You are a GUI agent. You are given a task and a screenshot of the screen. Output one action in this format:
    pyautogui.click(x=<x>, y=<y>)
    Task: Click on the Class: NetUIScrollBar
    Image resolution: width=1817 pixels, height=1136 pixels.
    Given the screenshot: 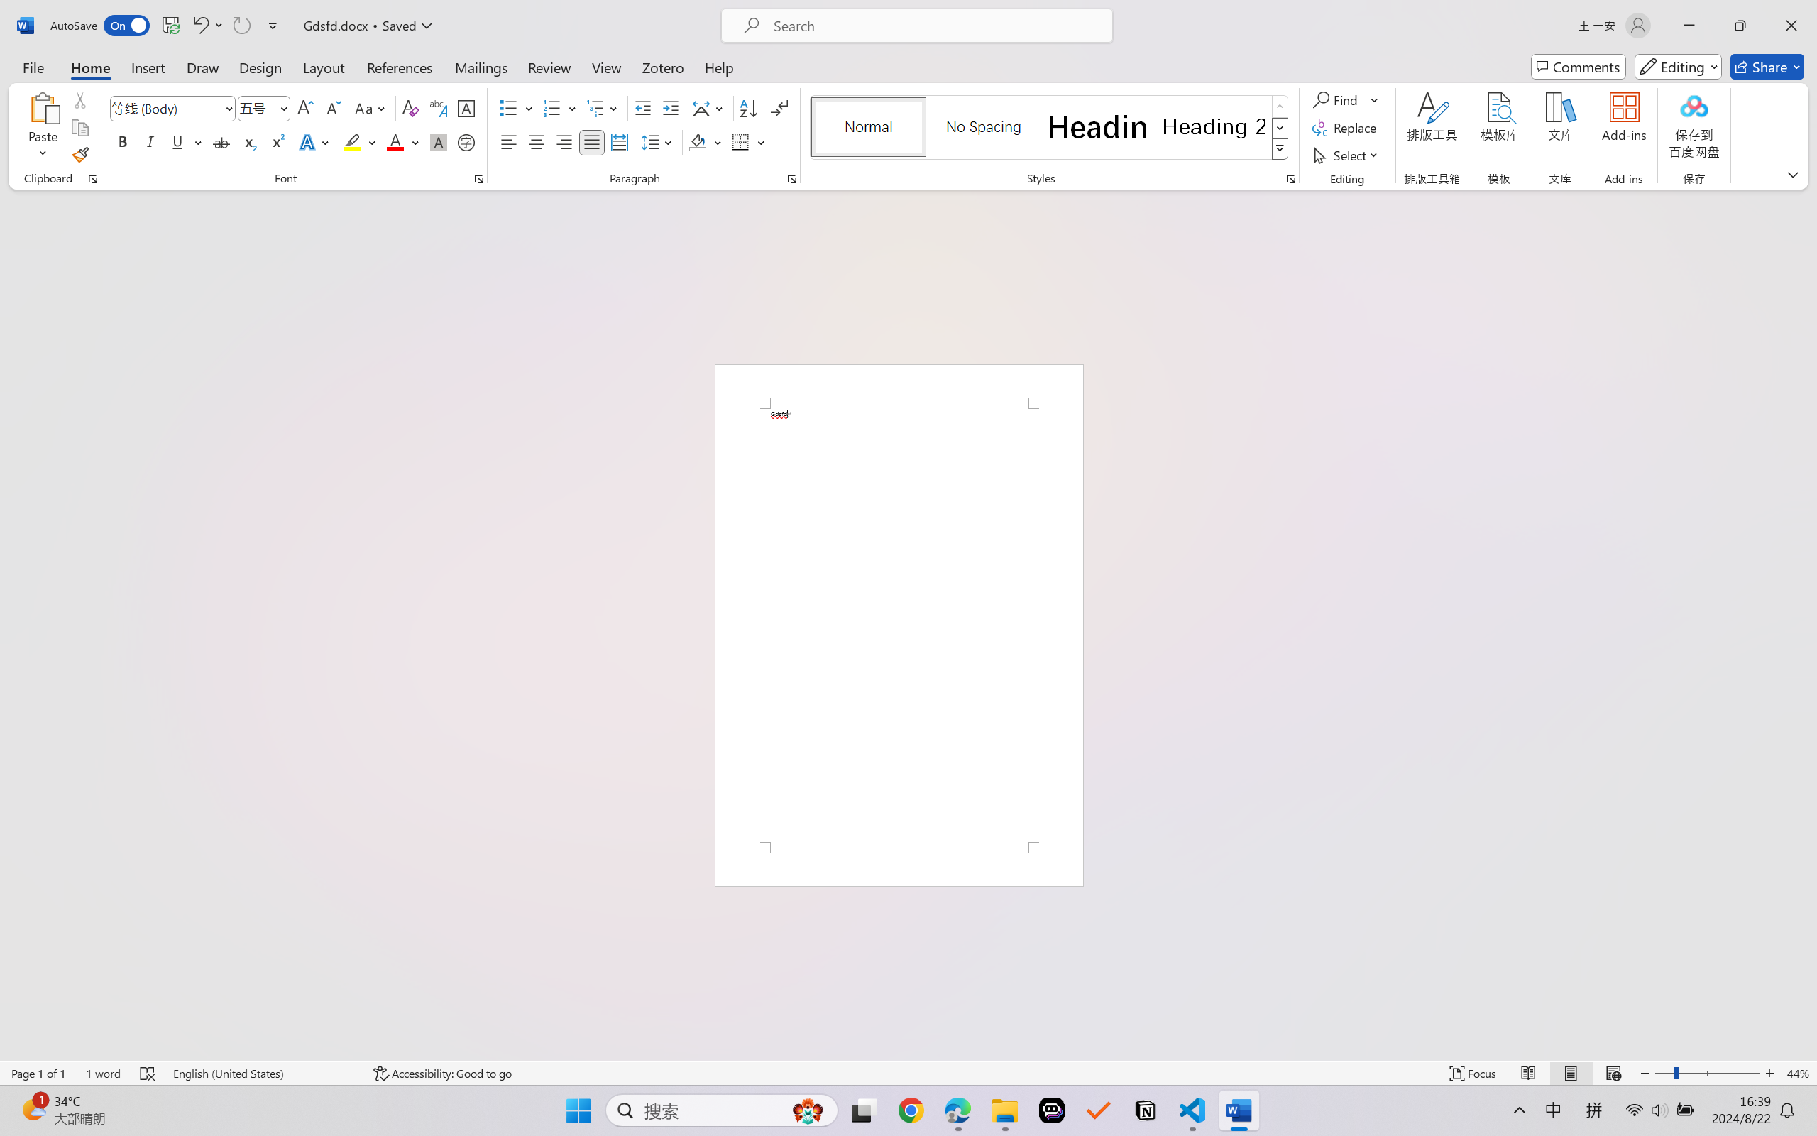 What is the action you would take?
    pyautogui.click(x=1808, y=625)
    